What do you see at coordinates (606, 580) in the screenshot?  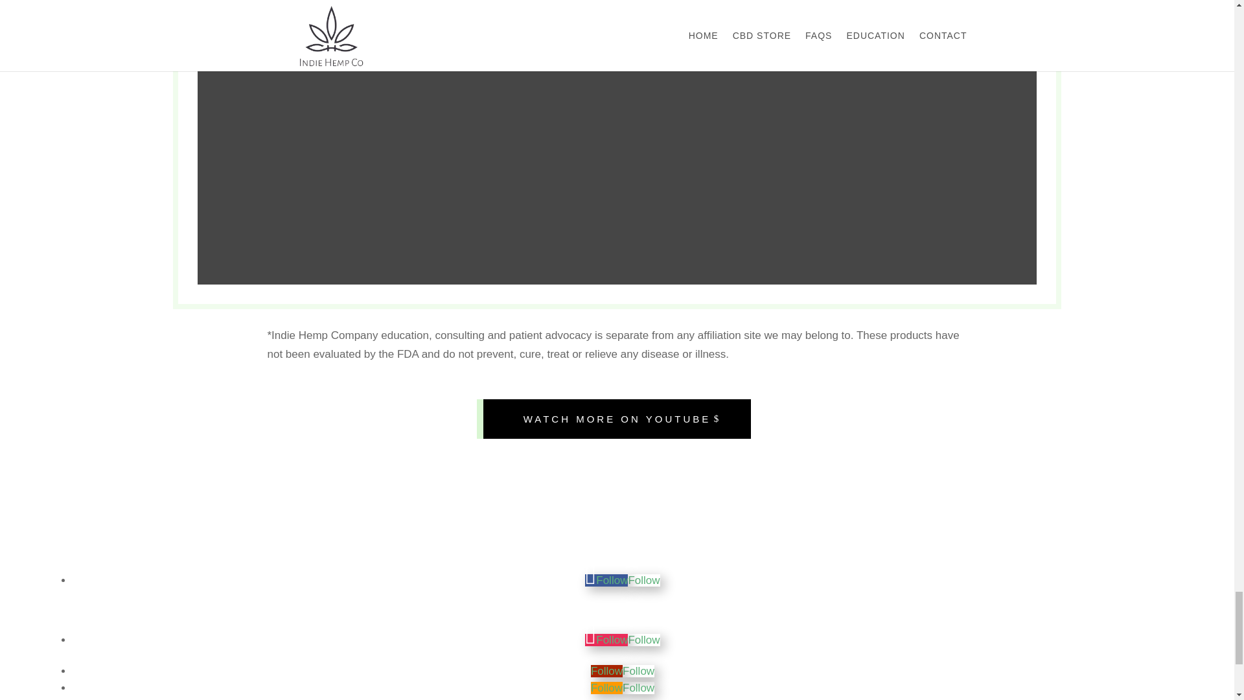 I see `Follow on Facebook` at bounding box center [606, 580].